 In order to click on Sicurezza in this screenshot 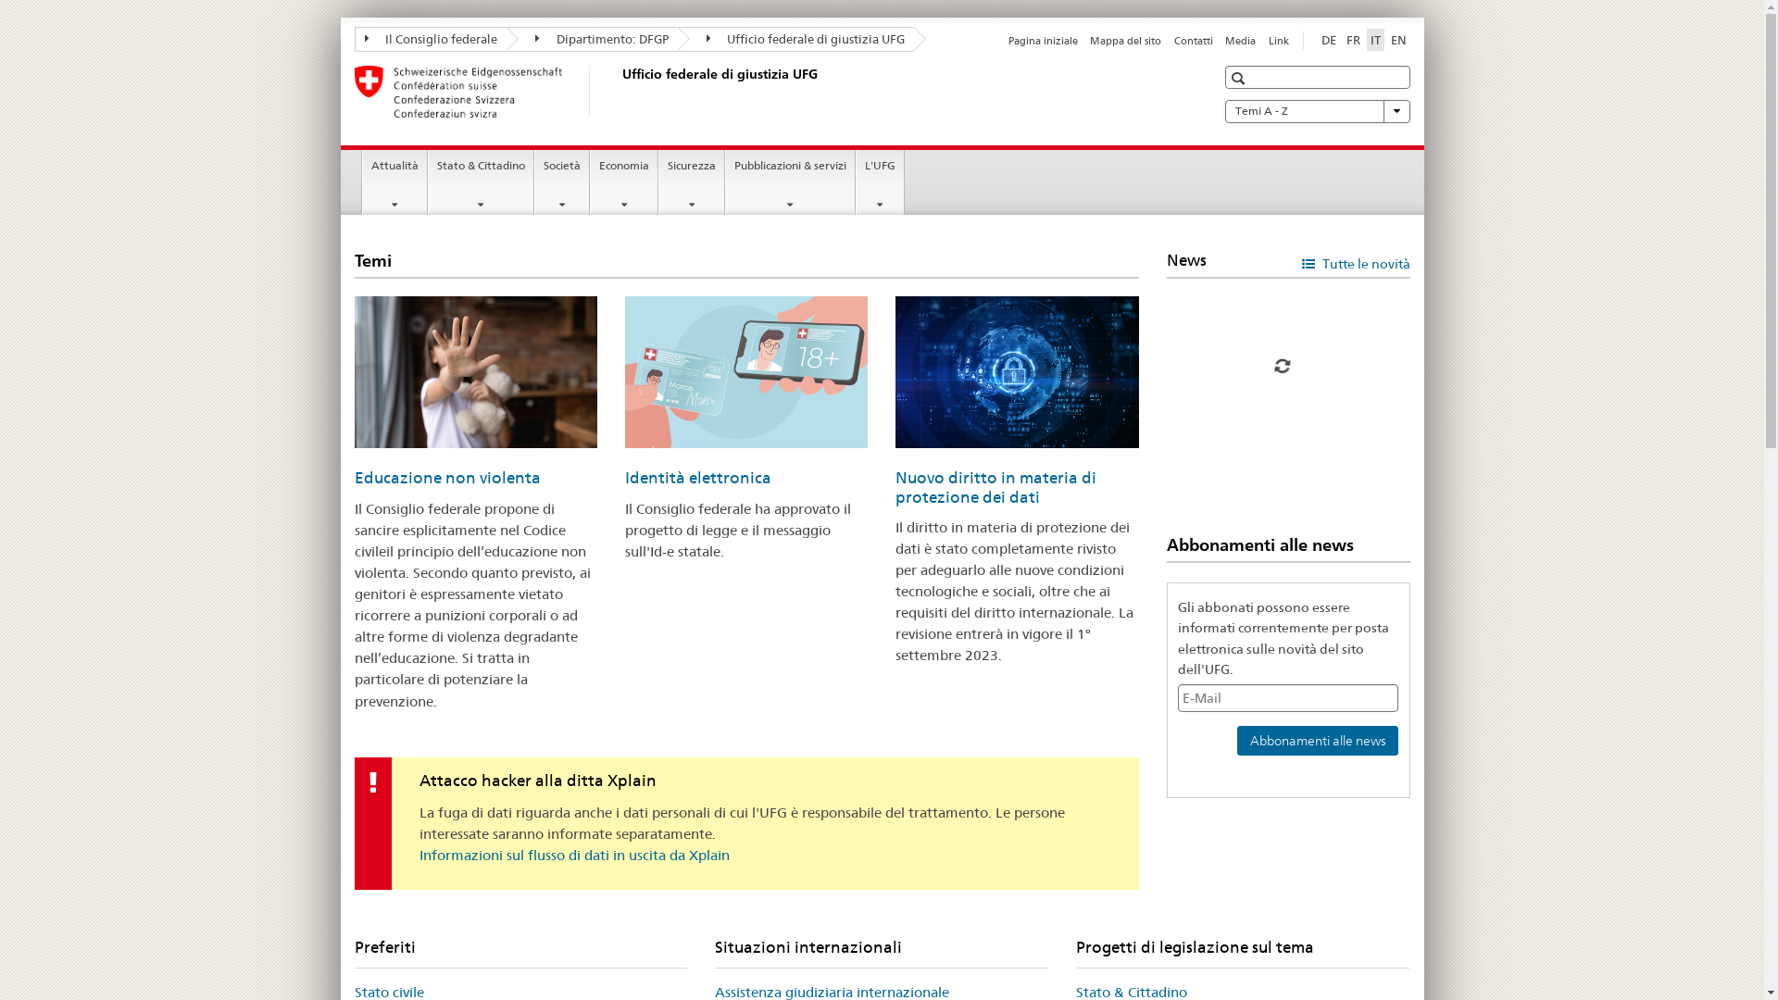, I will do `click(692, 182)`.